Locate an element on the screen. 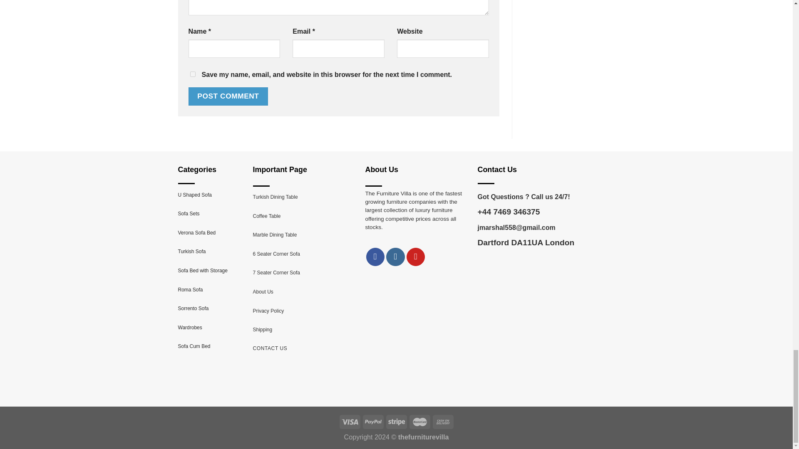  yes is located at coordinates (192, 74).